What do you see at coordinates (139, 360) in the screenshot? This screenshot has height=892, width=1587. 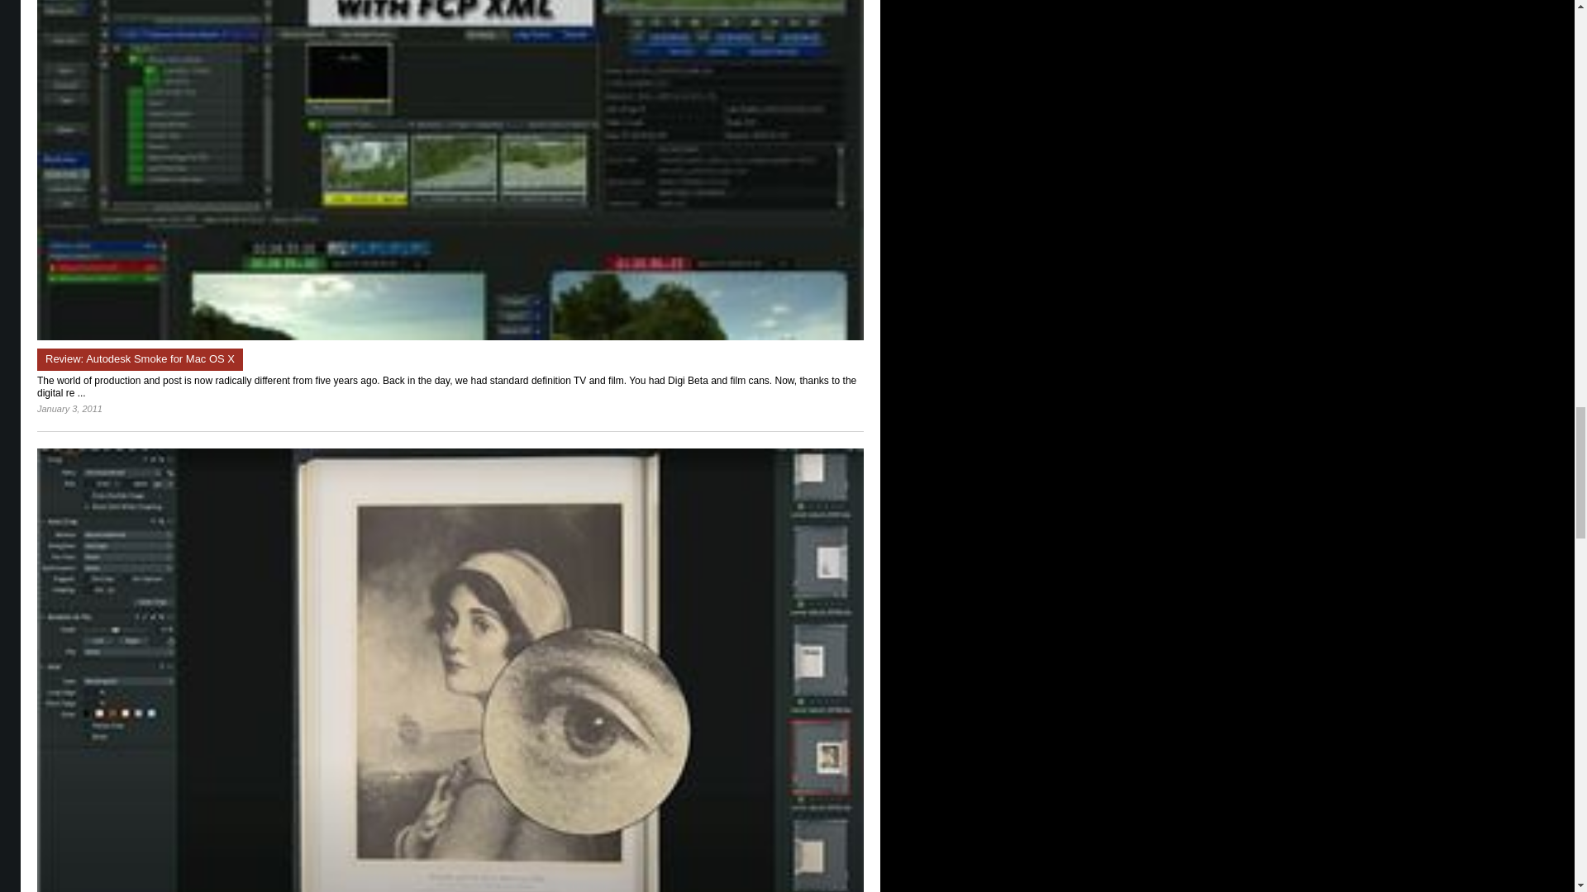 I see `Review: Autodesk Smoke for Mac OS X` at bounding box center [139, 360].